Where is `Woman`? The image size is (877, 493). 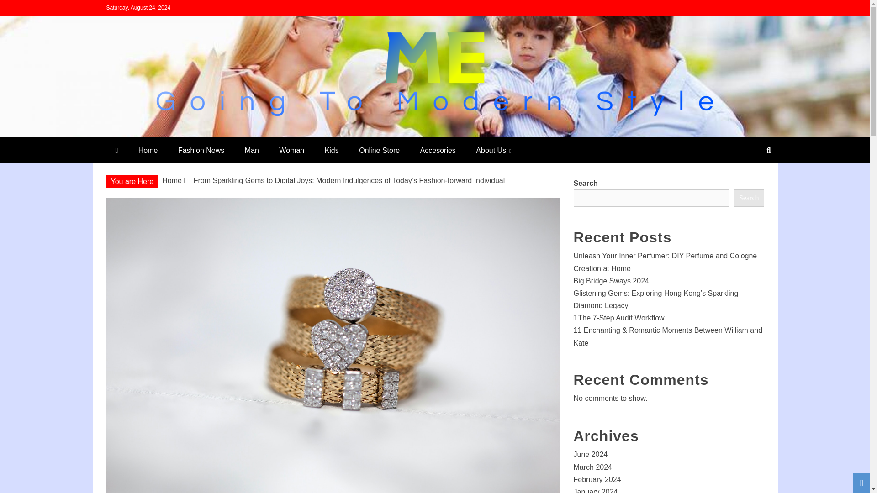 Woman is located at coordinates (291, 150).